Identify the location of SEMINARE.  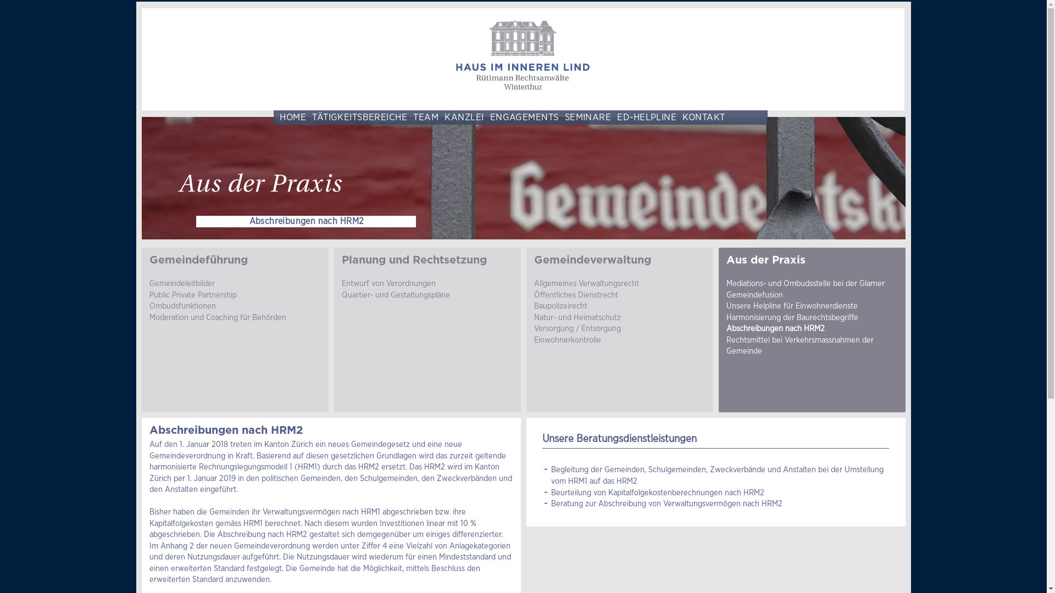
(585, 118).